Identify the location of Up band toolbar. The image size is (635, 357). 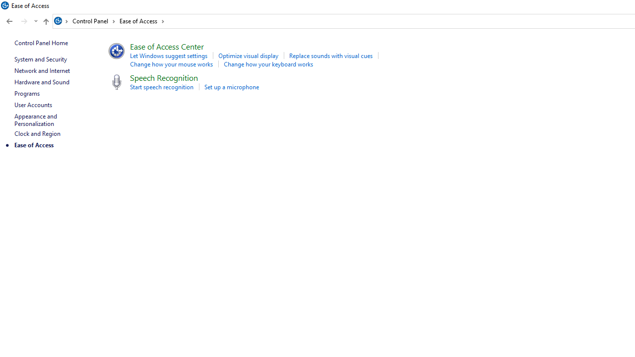
(46, 23).